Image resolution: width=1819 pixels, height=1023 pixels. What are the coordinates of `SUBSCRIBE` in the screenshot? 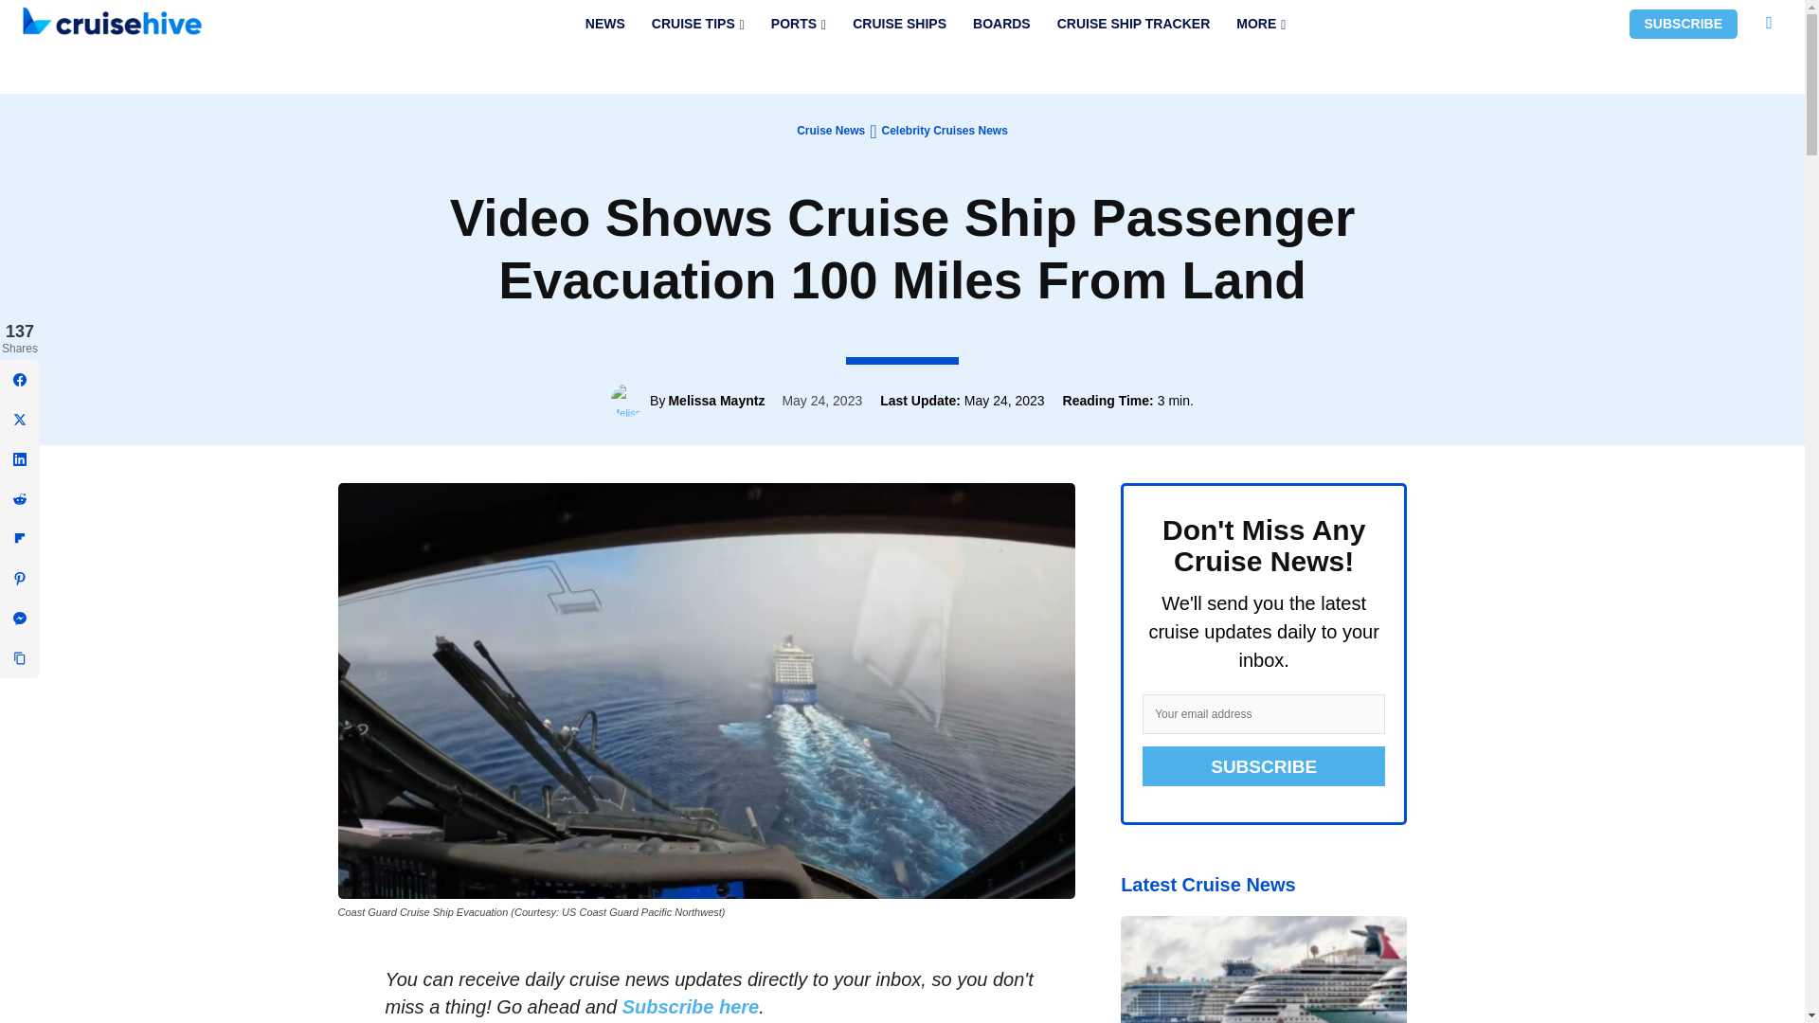 It's located at (1683, 24).